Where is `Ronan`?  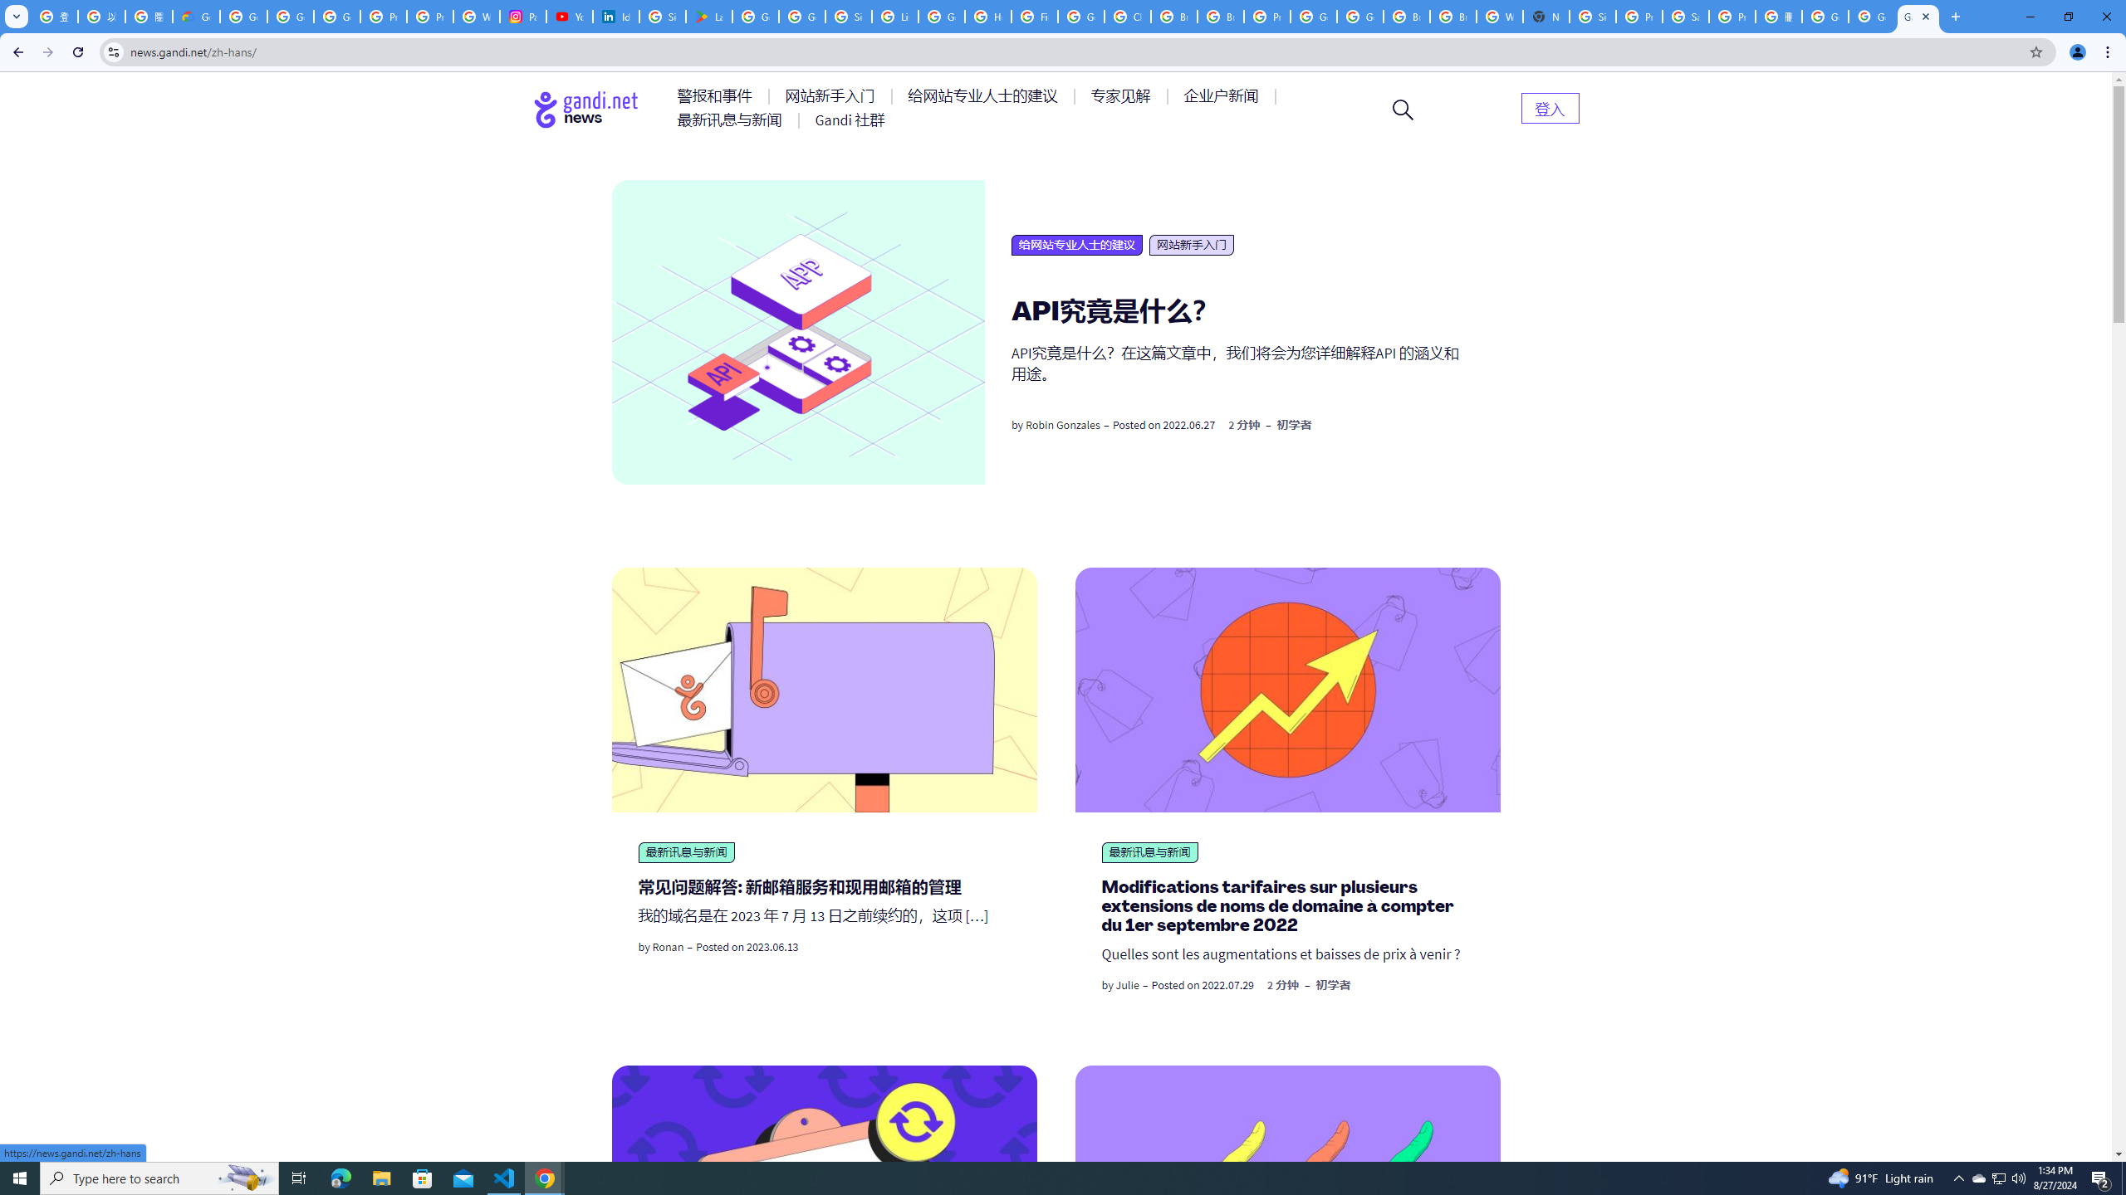 Ronan is located at coordinates (668, 946).